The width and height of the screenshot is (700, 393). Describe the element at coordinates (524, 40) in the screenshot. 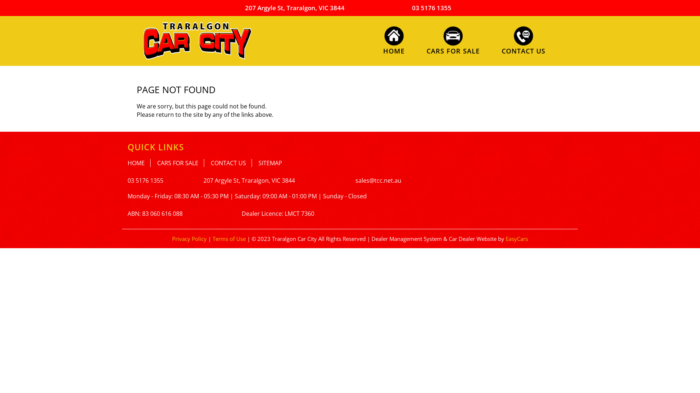

I see `CONTACT US` at that location.